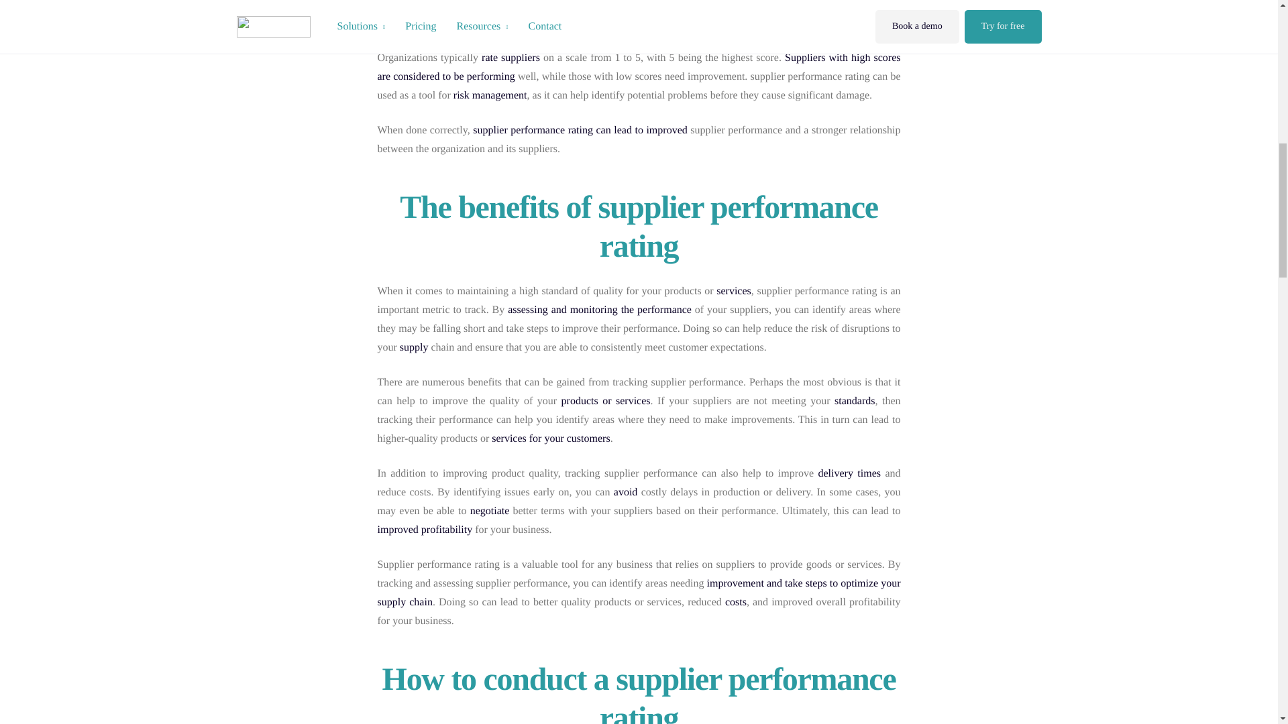 This screenshot has height=724, width=1288. What do you see at coordinates (639, 67) in the screenshot?
I see `Suppliers with high scores are considered to be performing` at bounding box center [639, 67].